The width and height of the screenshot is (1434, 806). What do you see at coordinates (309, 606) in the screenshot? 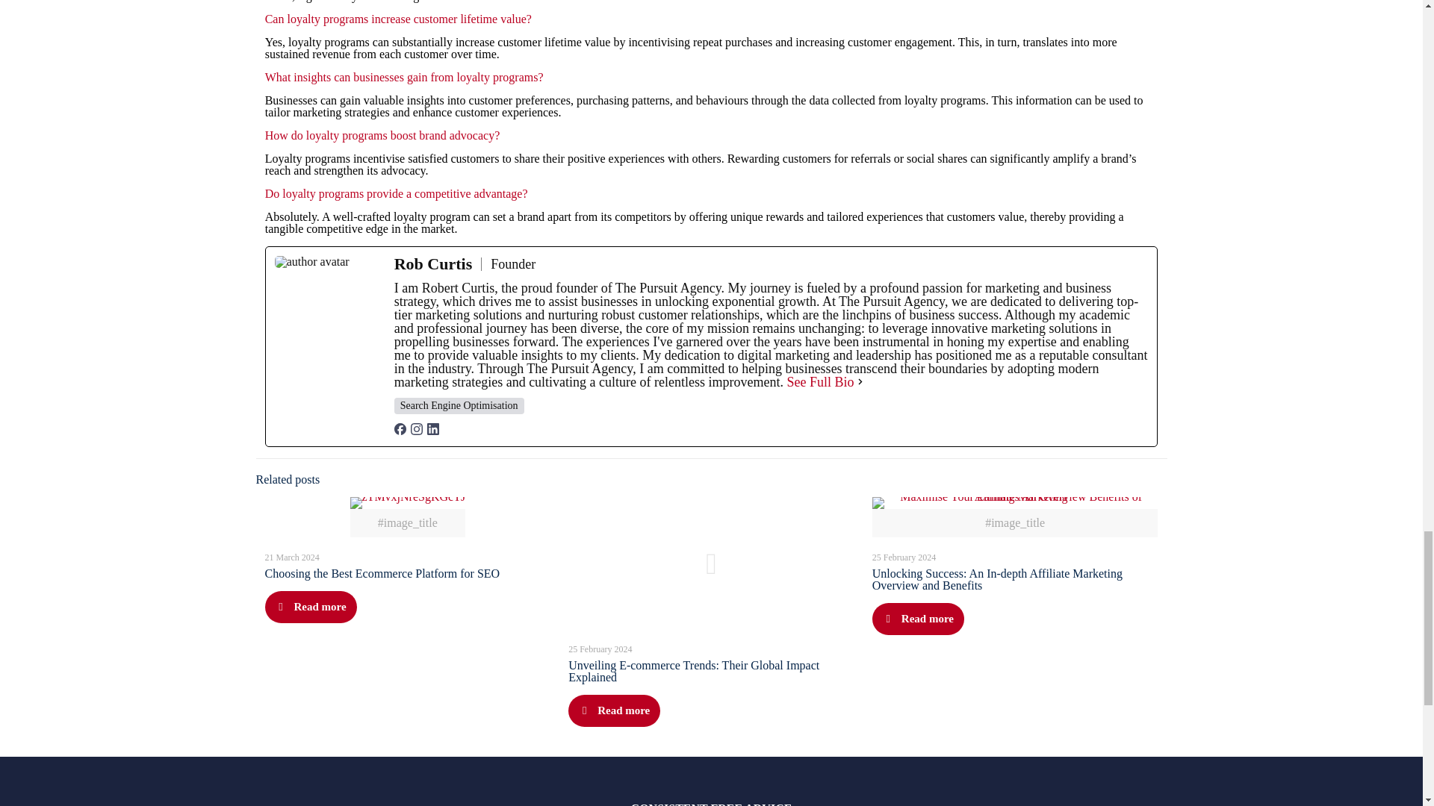
I see `Read more` at bounding box center [309, 606].